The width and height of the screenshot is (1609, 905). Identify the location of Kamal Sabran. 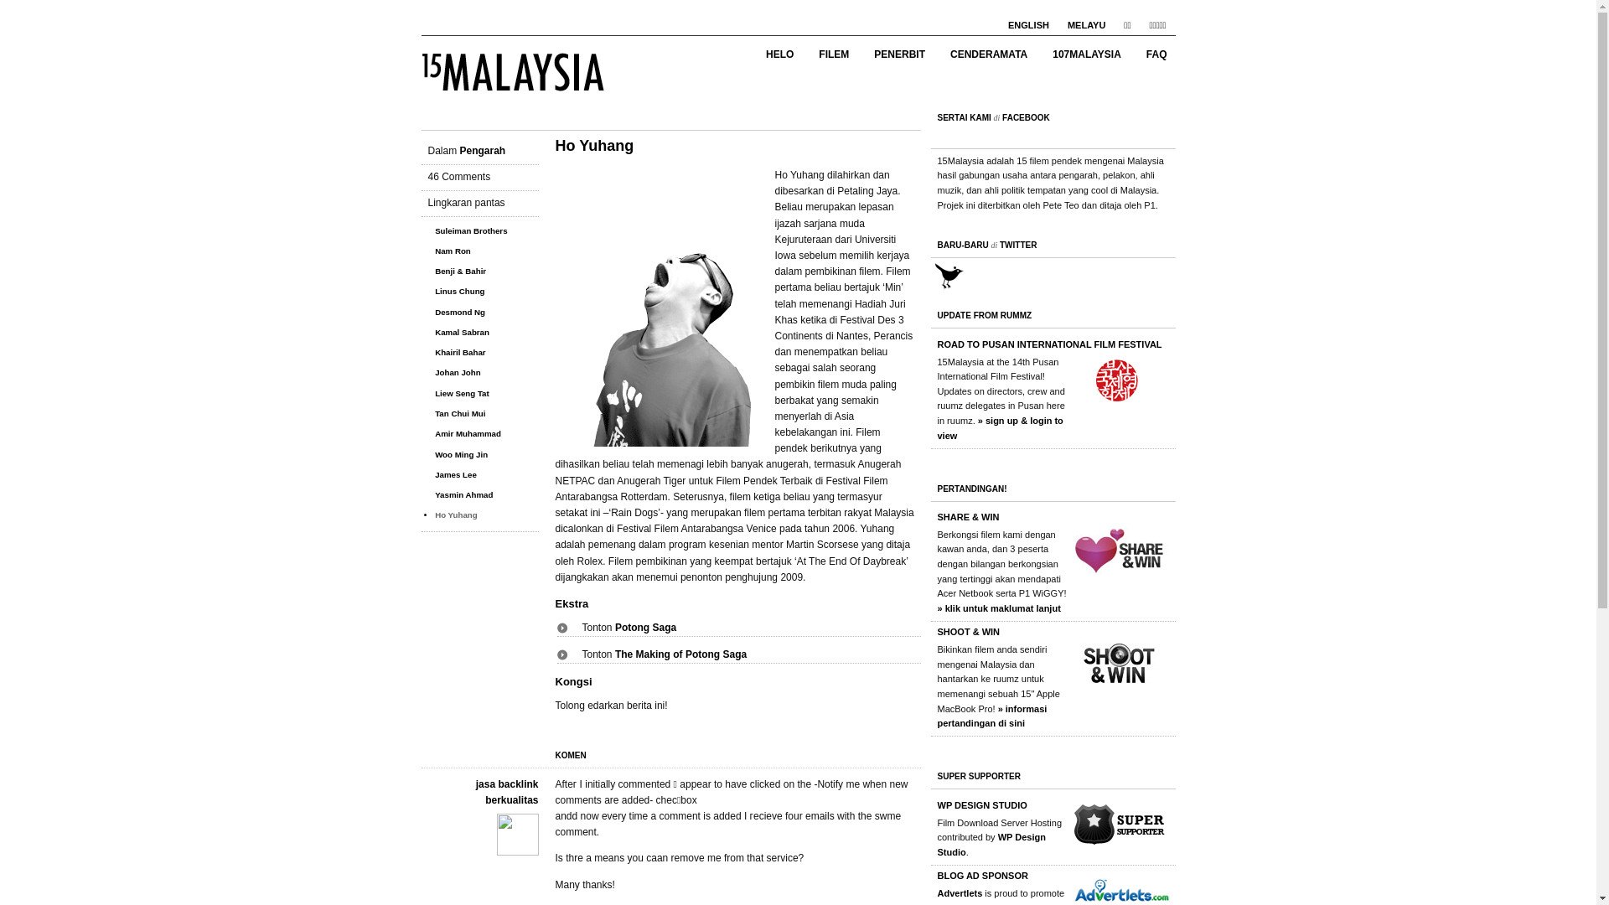
(463, 332).